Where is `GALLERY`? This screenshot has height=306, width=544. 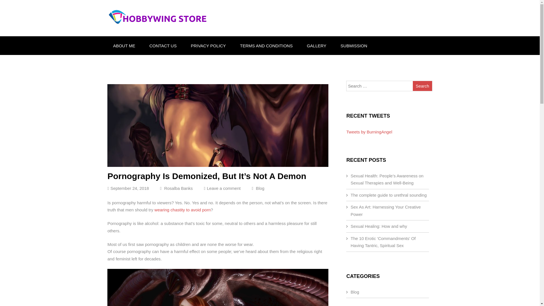 GALLERY is located at coordinates (316, 46).